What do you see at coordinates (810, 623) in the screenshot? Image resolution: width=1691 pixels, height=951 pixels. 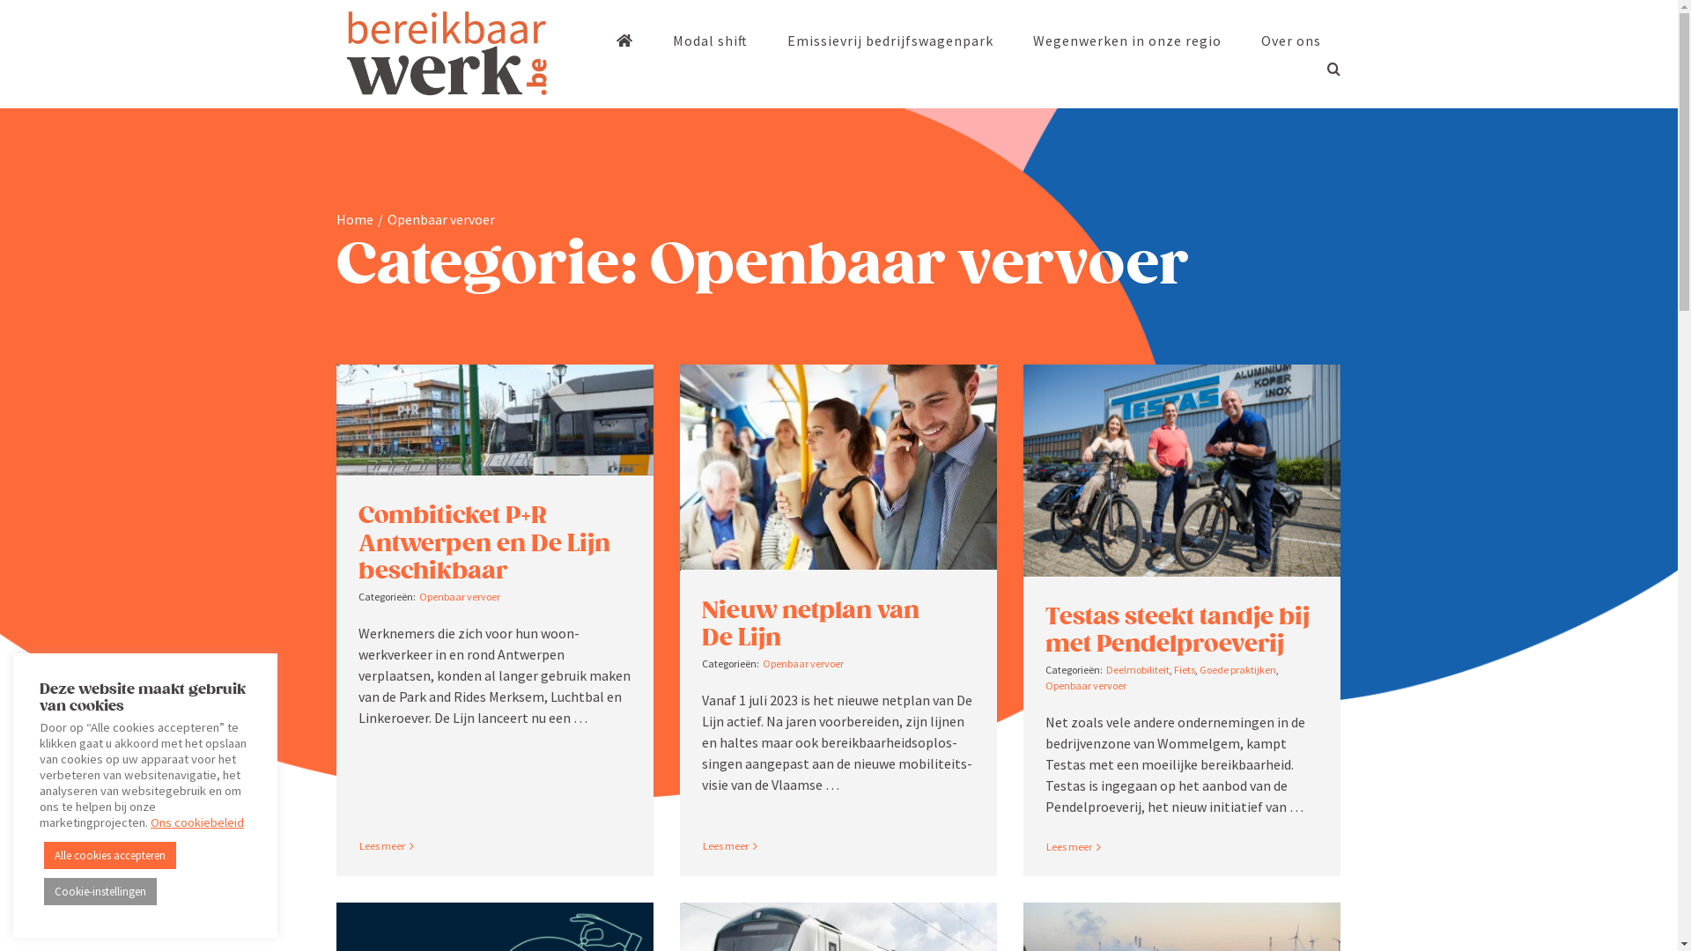 I see `Nieuw netplan van De Lijn` at bounding box center [810, 623].